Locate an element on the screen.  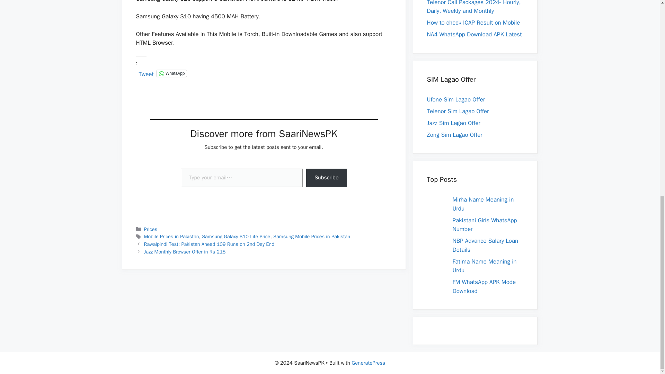
Mobile Prices in Pakistan is located at coordinates (171, 236).